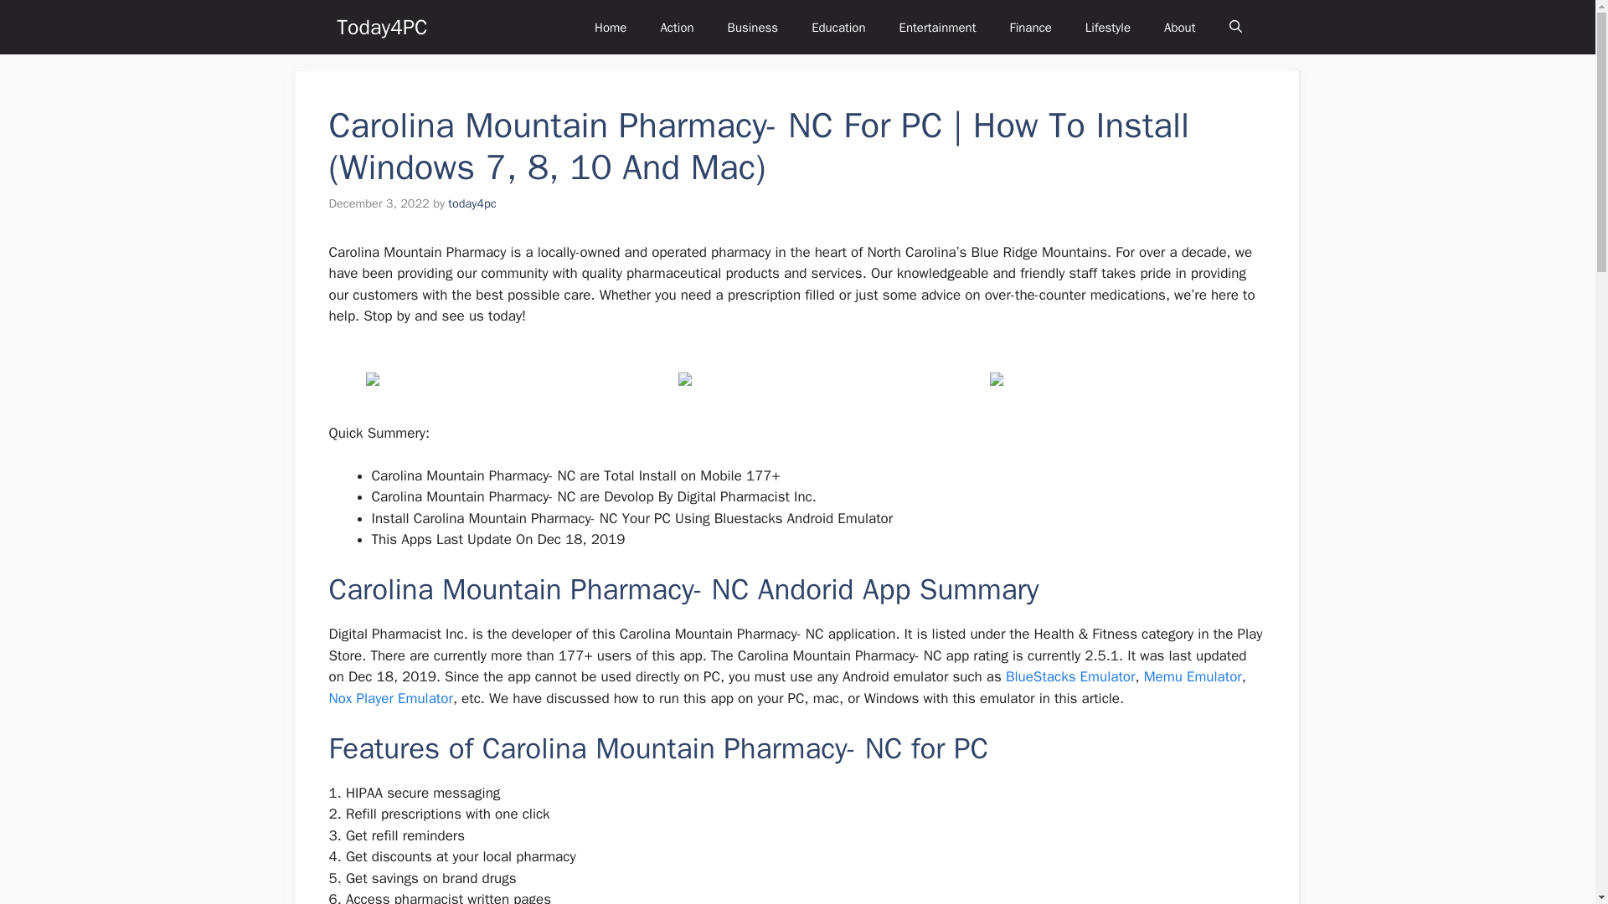 The height and width of the screenshot is (904, 1608). I want to click on Entertainment, so click(938, 27).